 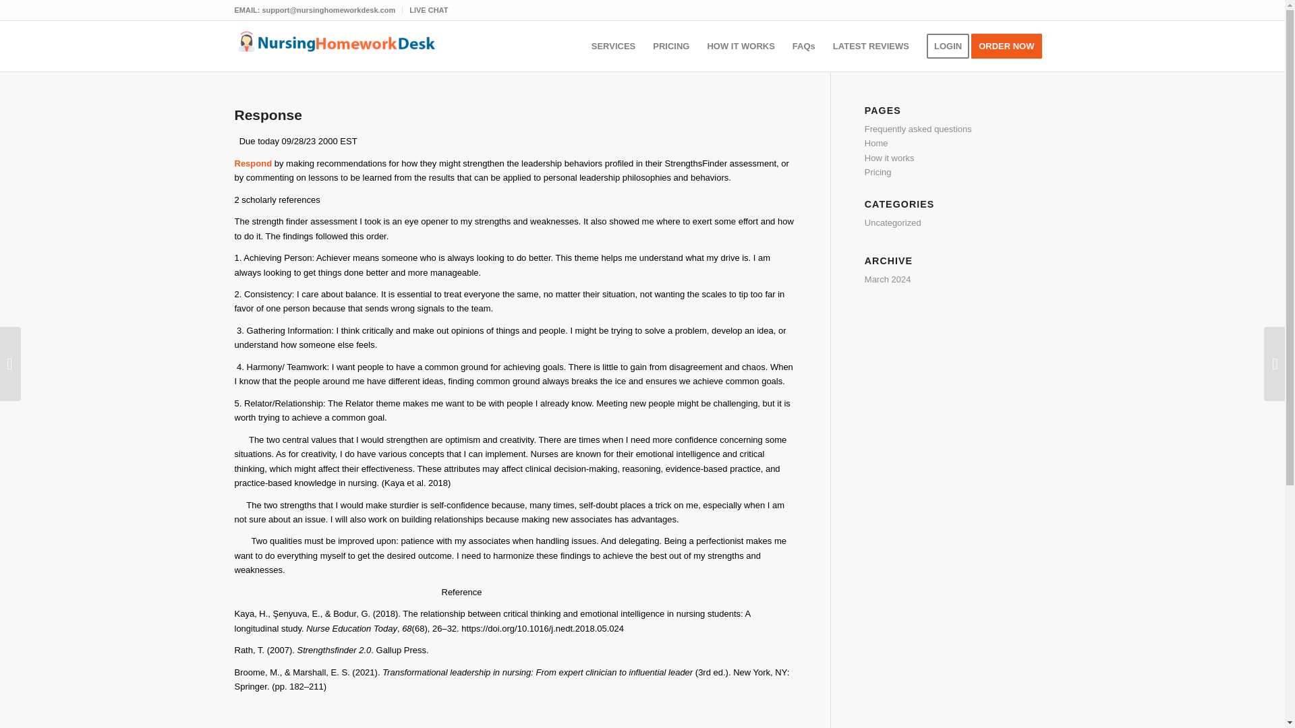 What do you see at coordinates (888, 279) in the screenshot?
I see `March 2024` at bounding box center [888, 279].